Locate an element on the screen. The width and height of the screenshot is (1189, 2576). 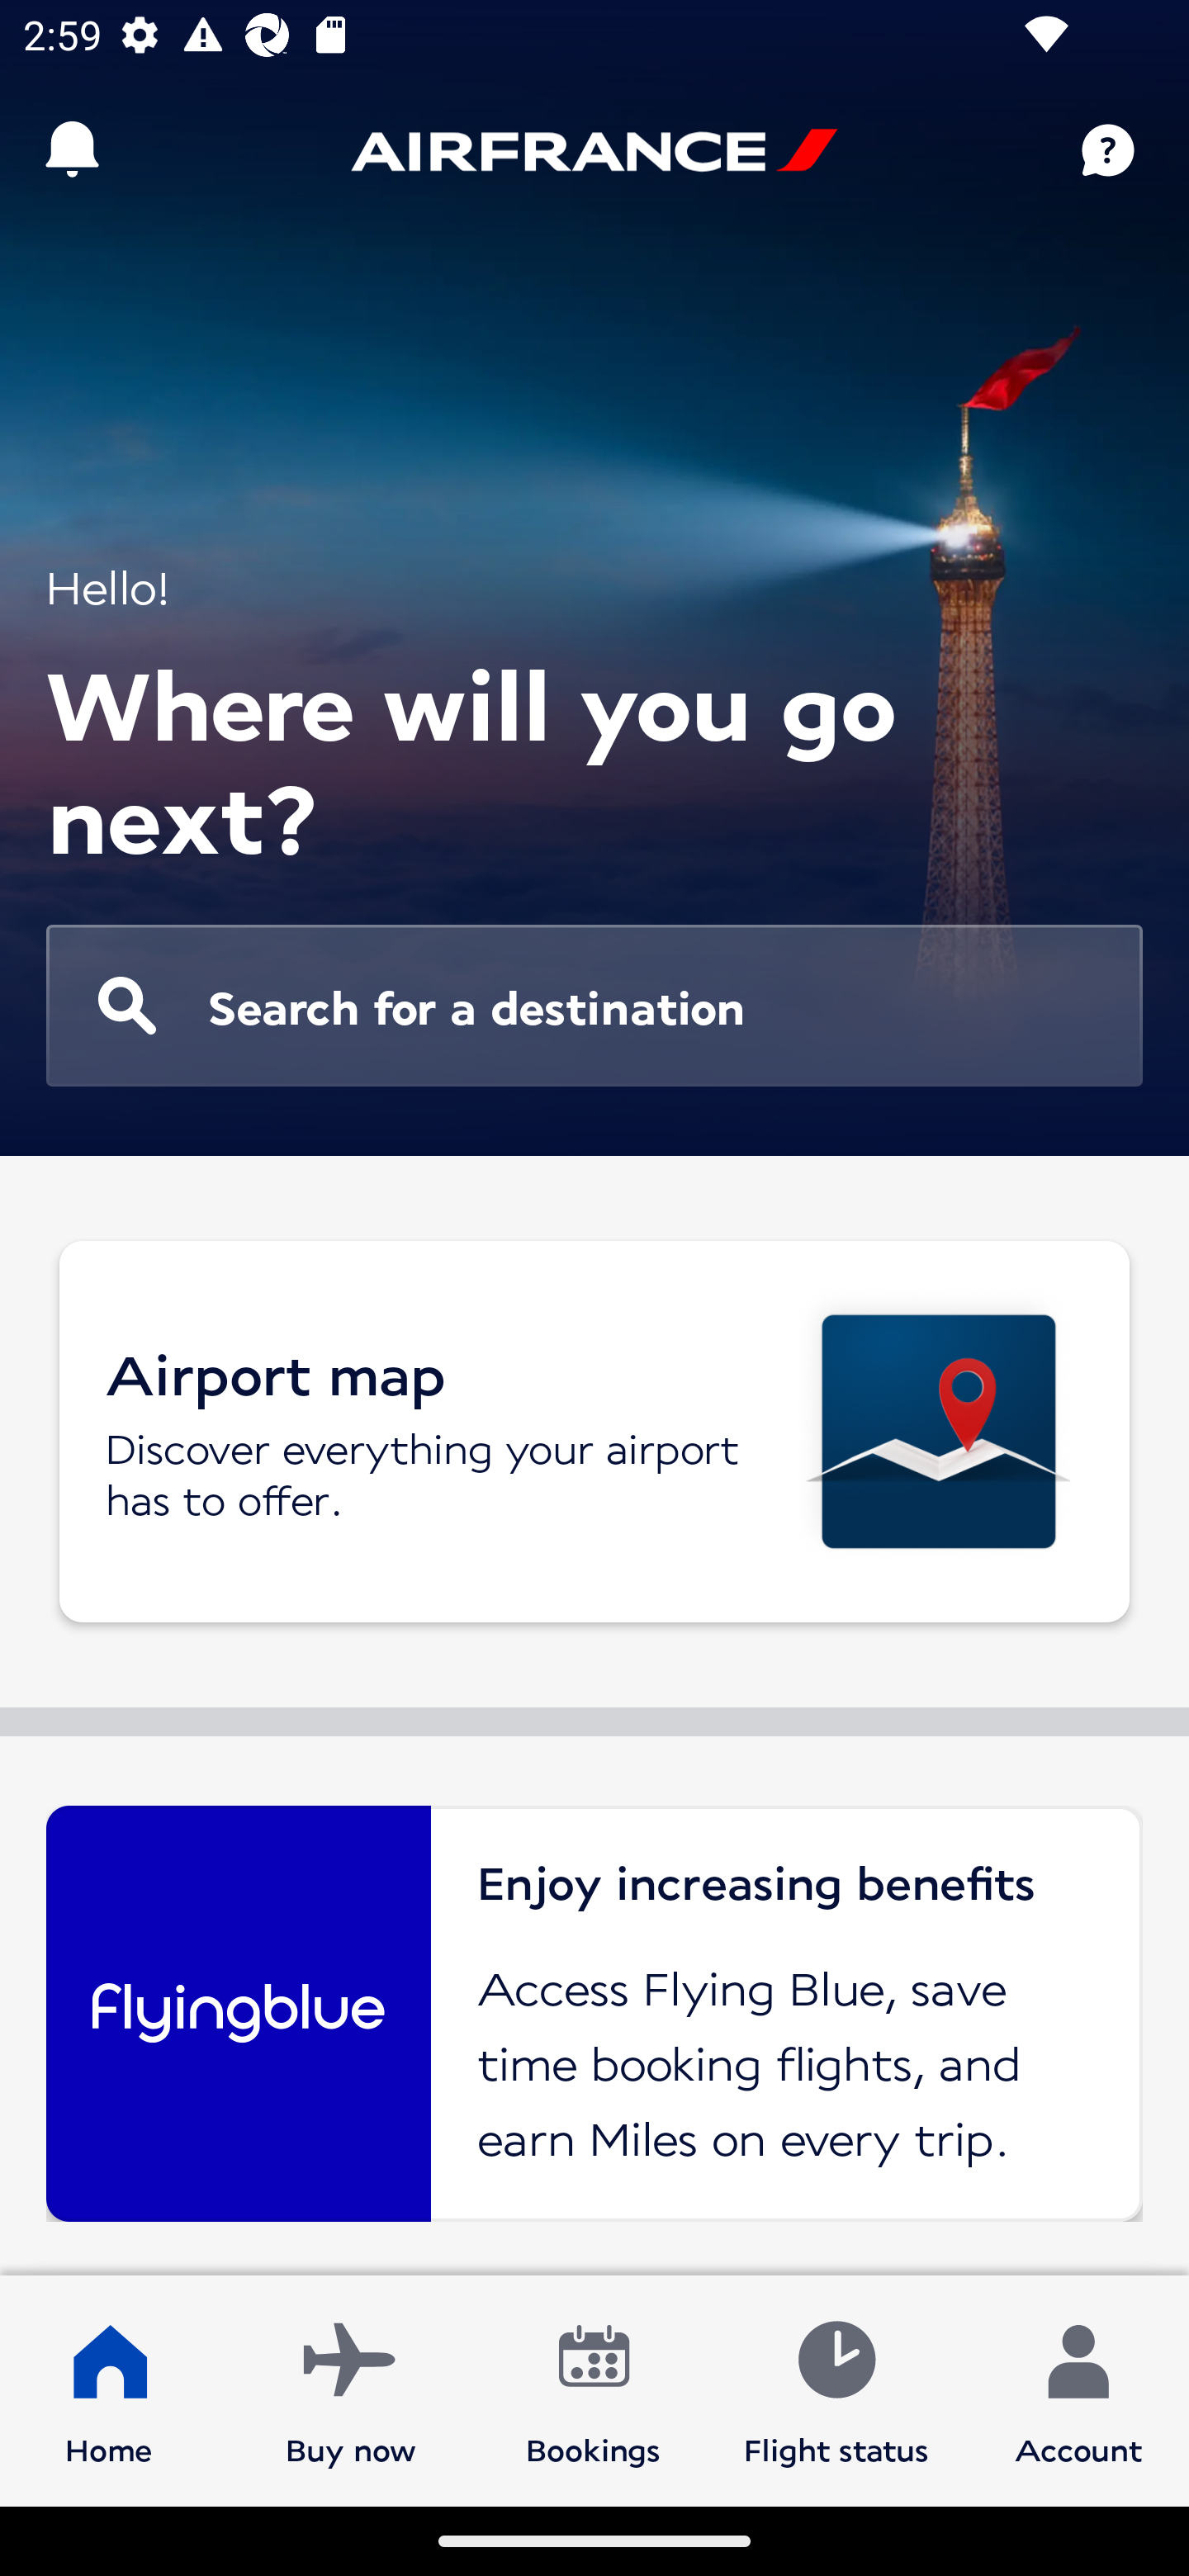
Buy now is located at coordinates (351, 2389).